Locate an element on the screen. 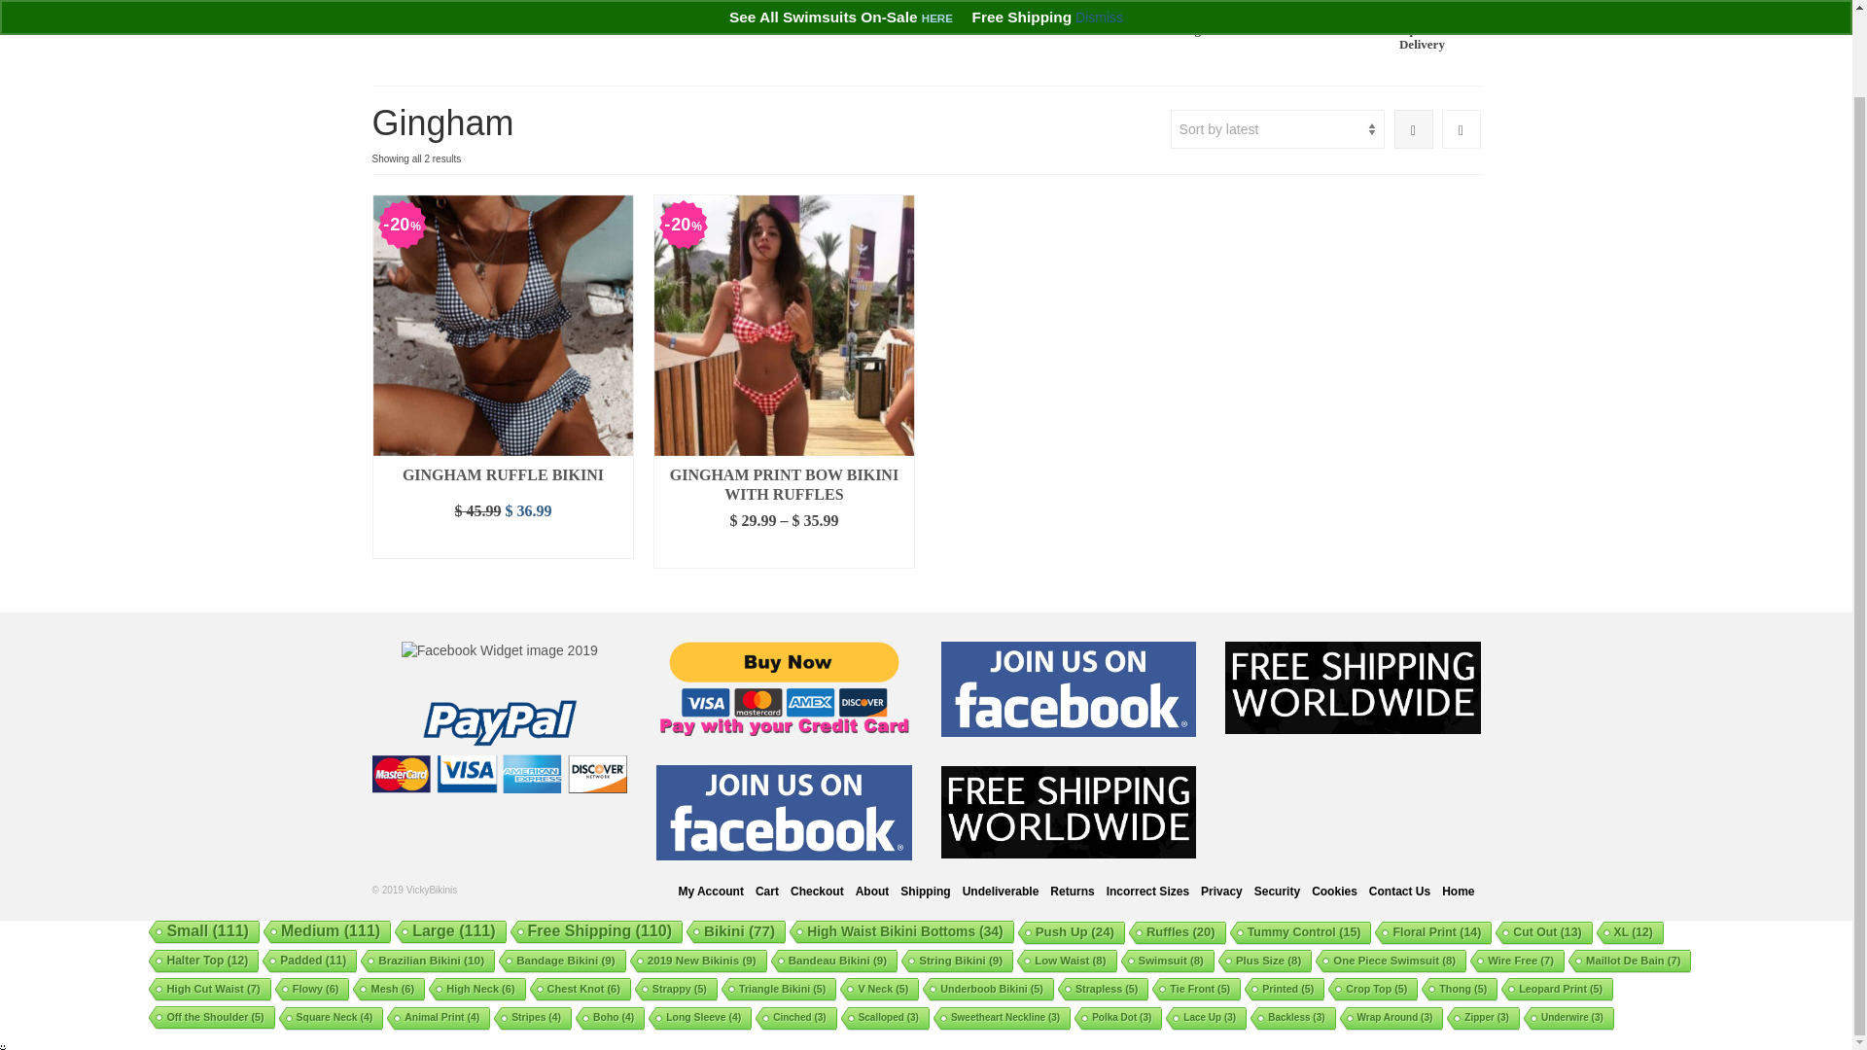 The height and width of the screenshot is (1050, 1867). Home is located at coordinates (430, 14).